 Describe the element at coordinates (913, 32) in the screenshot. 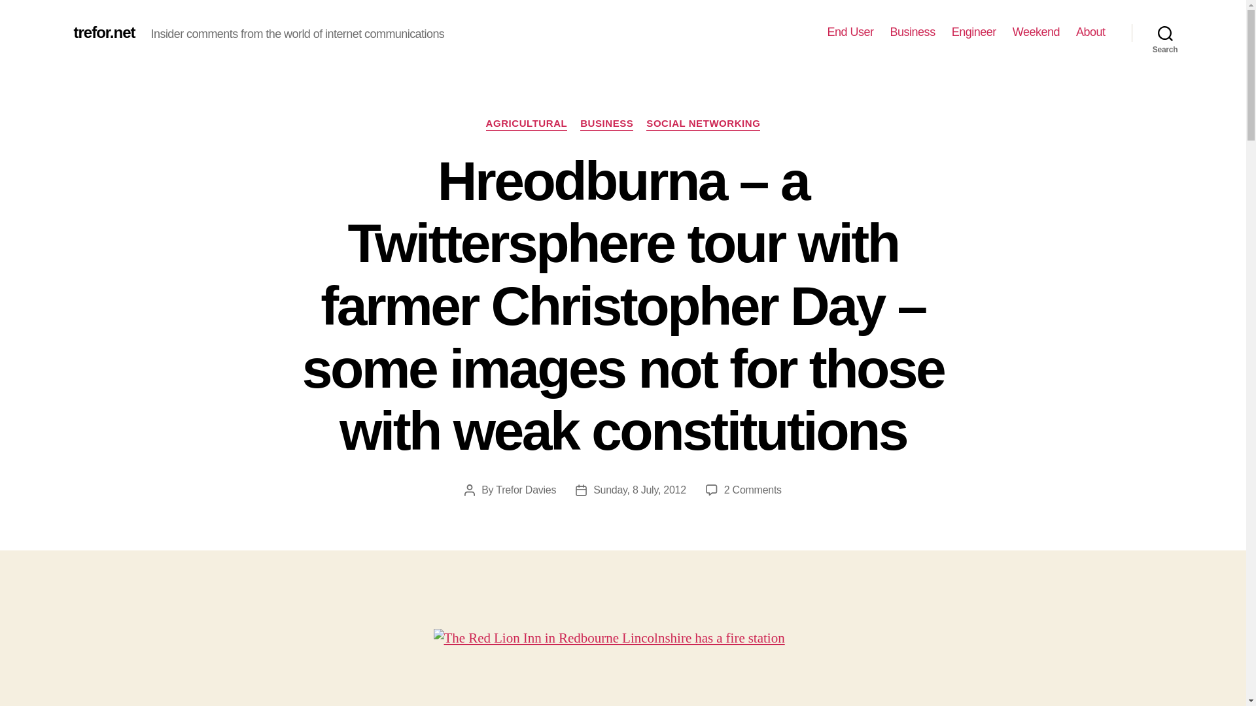

I see `Business` at that location.